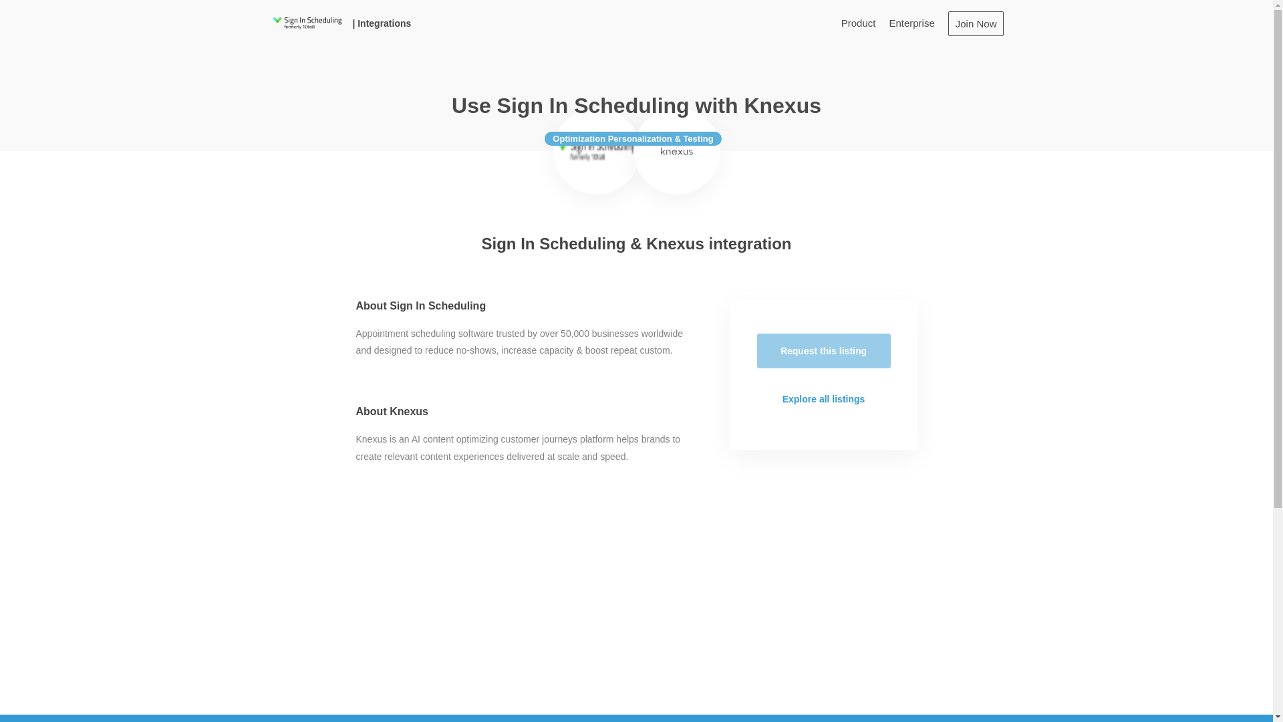  Describe the element at coordinates (306, 23) in the screenshot. I see `Sign In Scheduling` at that location.